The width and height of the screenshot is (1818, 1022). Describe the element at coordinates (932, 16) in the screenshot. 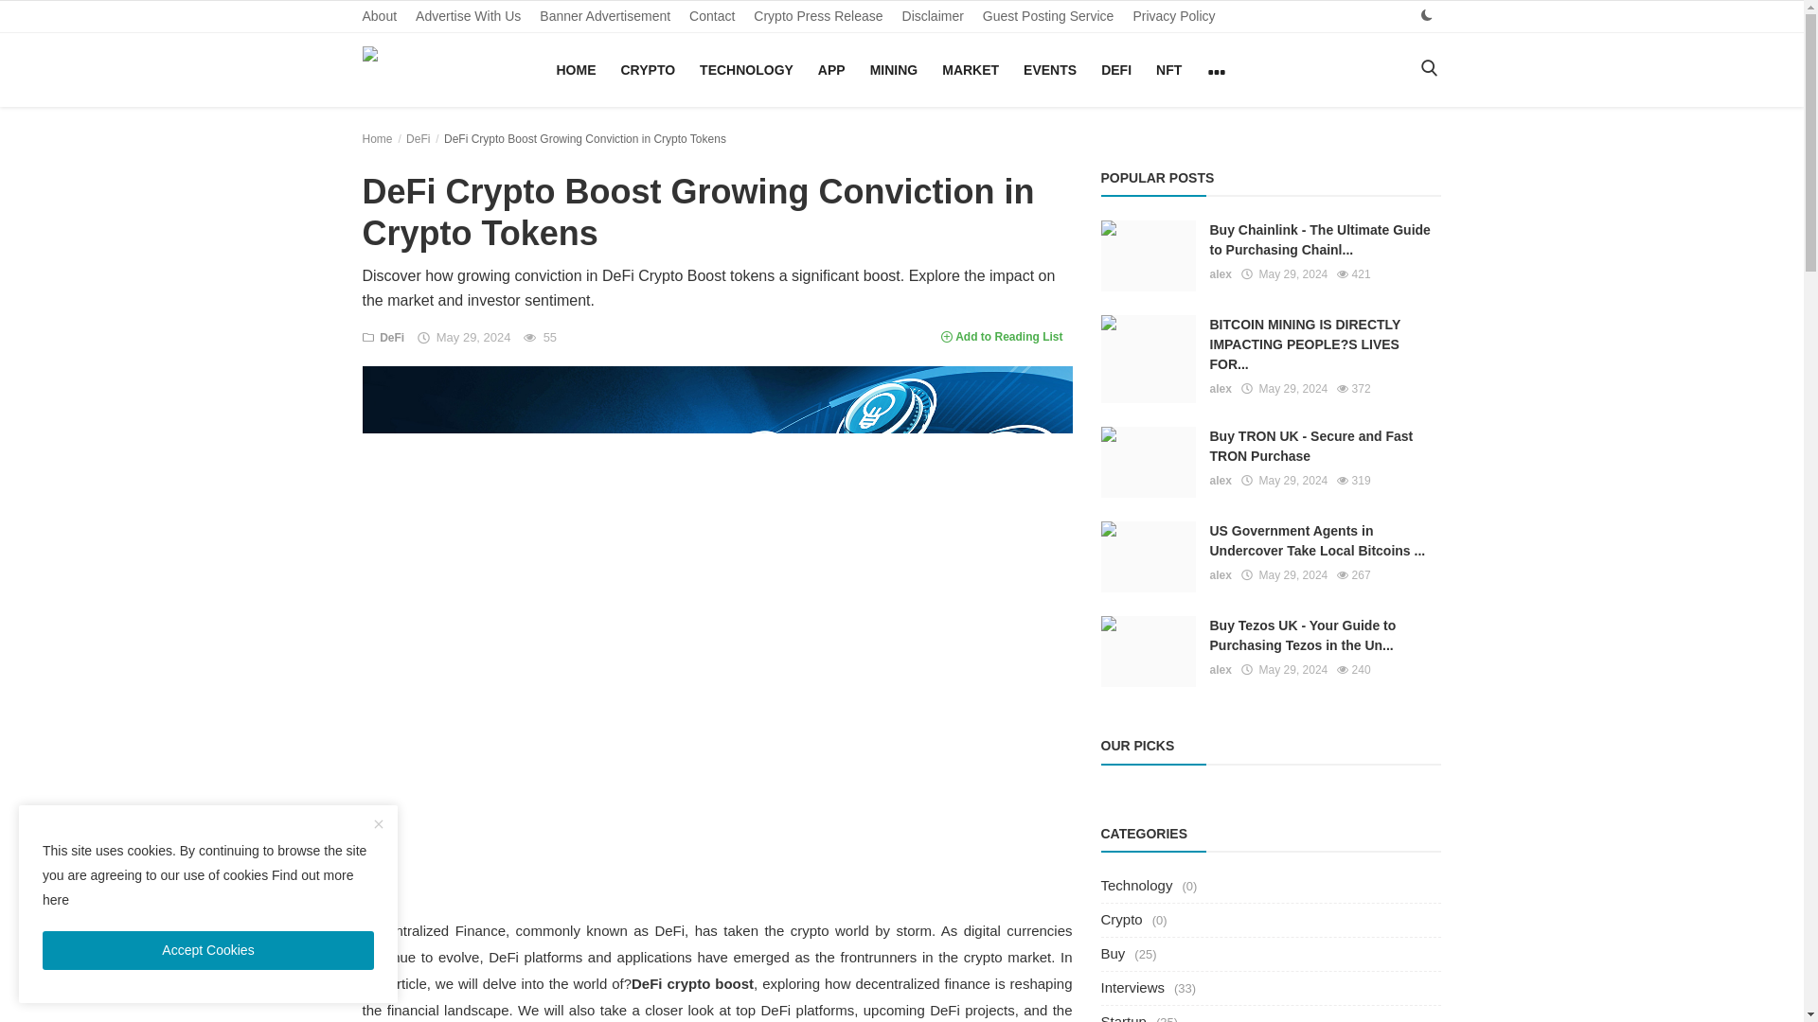

I see `Disclaimer` at that location.